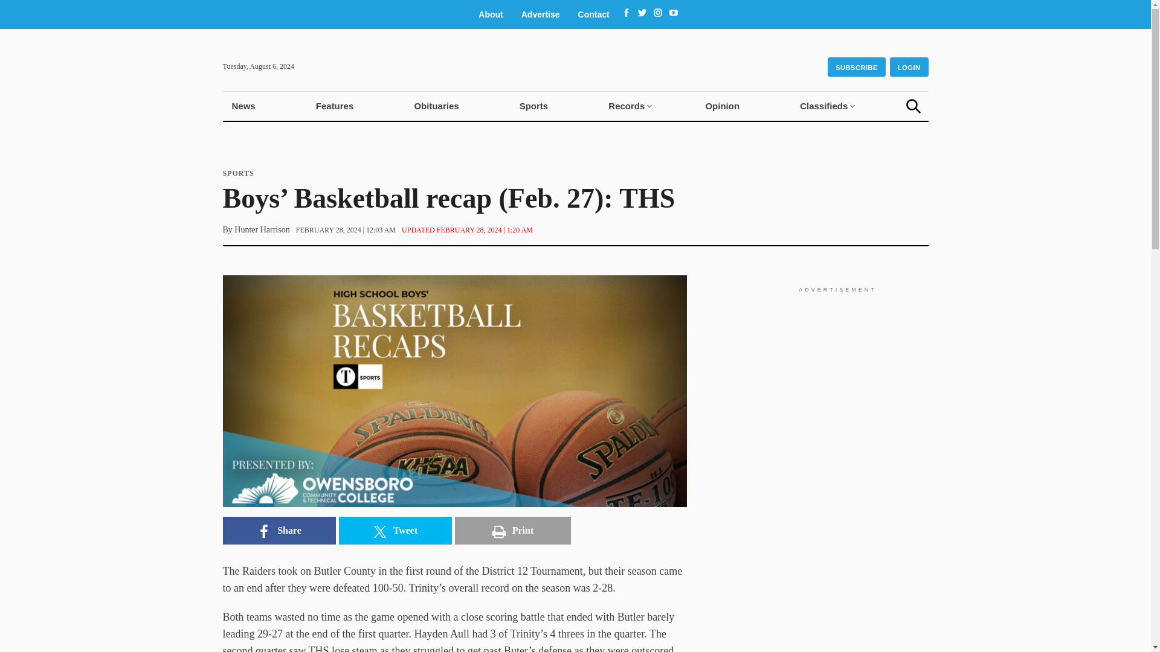 This screenshot has height=652, width=1160. Describe the element at coordinates (491, 14) in the screenshot. I see `About` at that location.